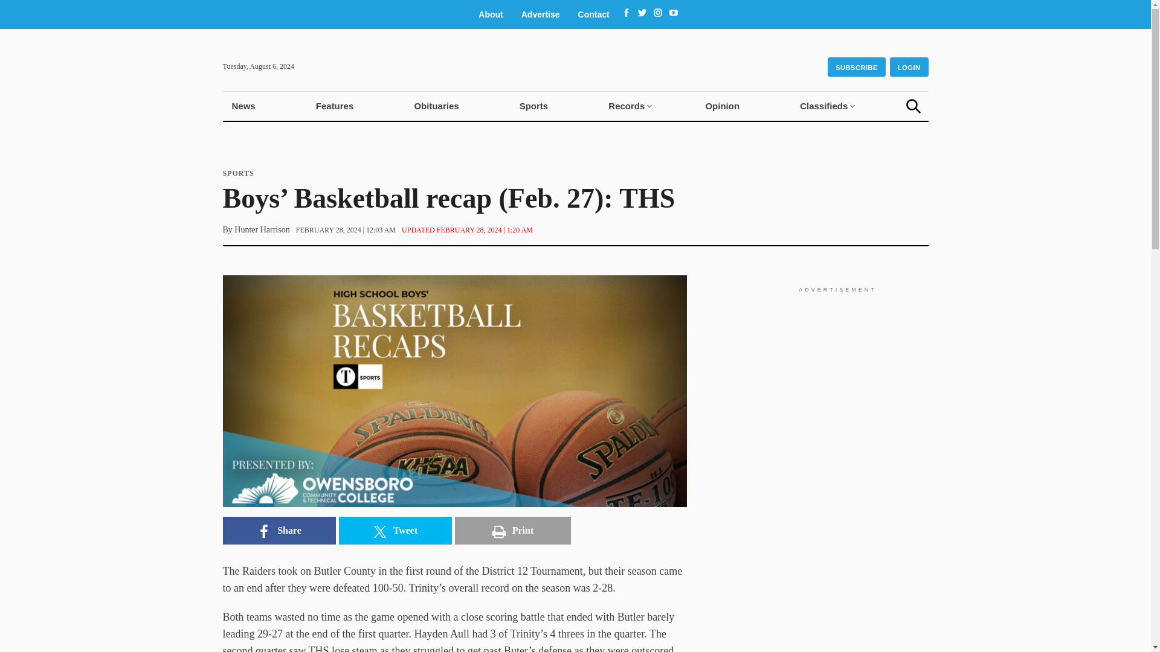 This screenshot has height=652, width=1160. Describe the element at coordinates (491, 14) in the screenshot. I see `About` at that location.